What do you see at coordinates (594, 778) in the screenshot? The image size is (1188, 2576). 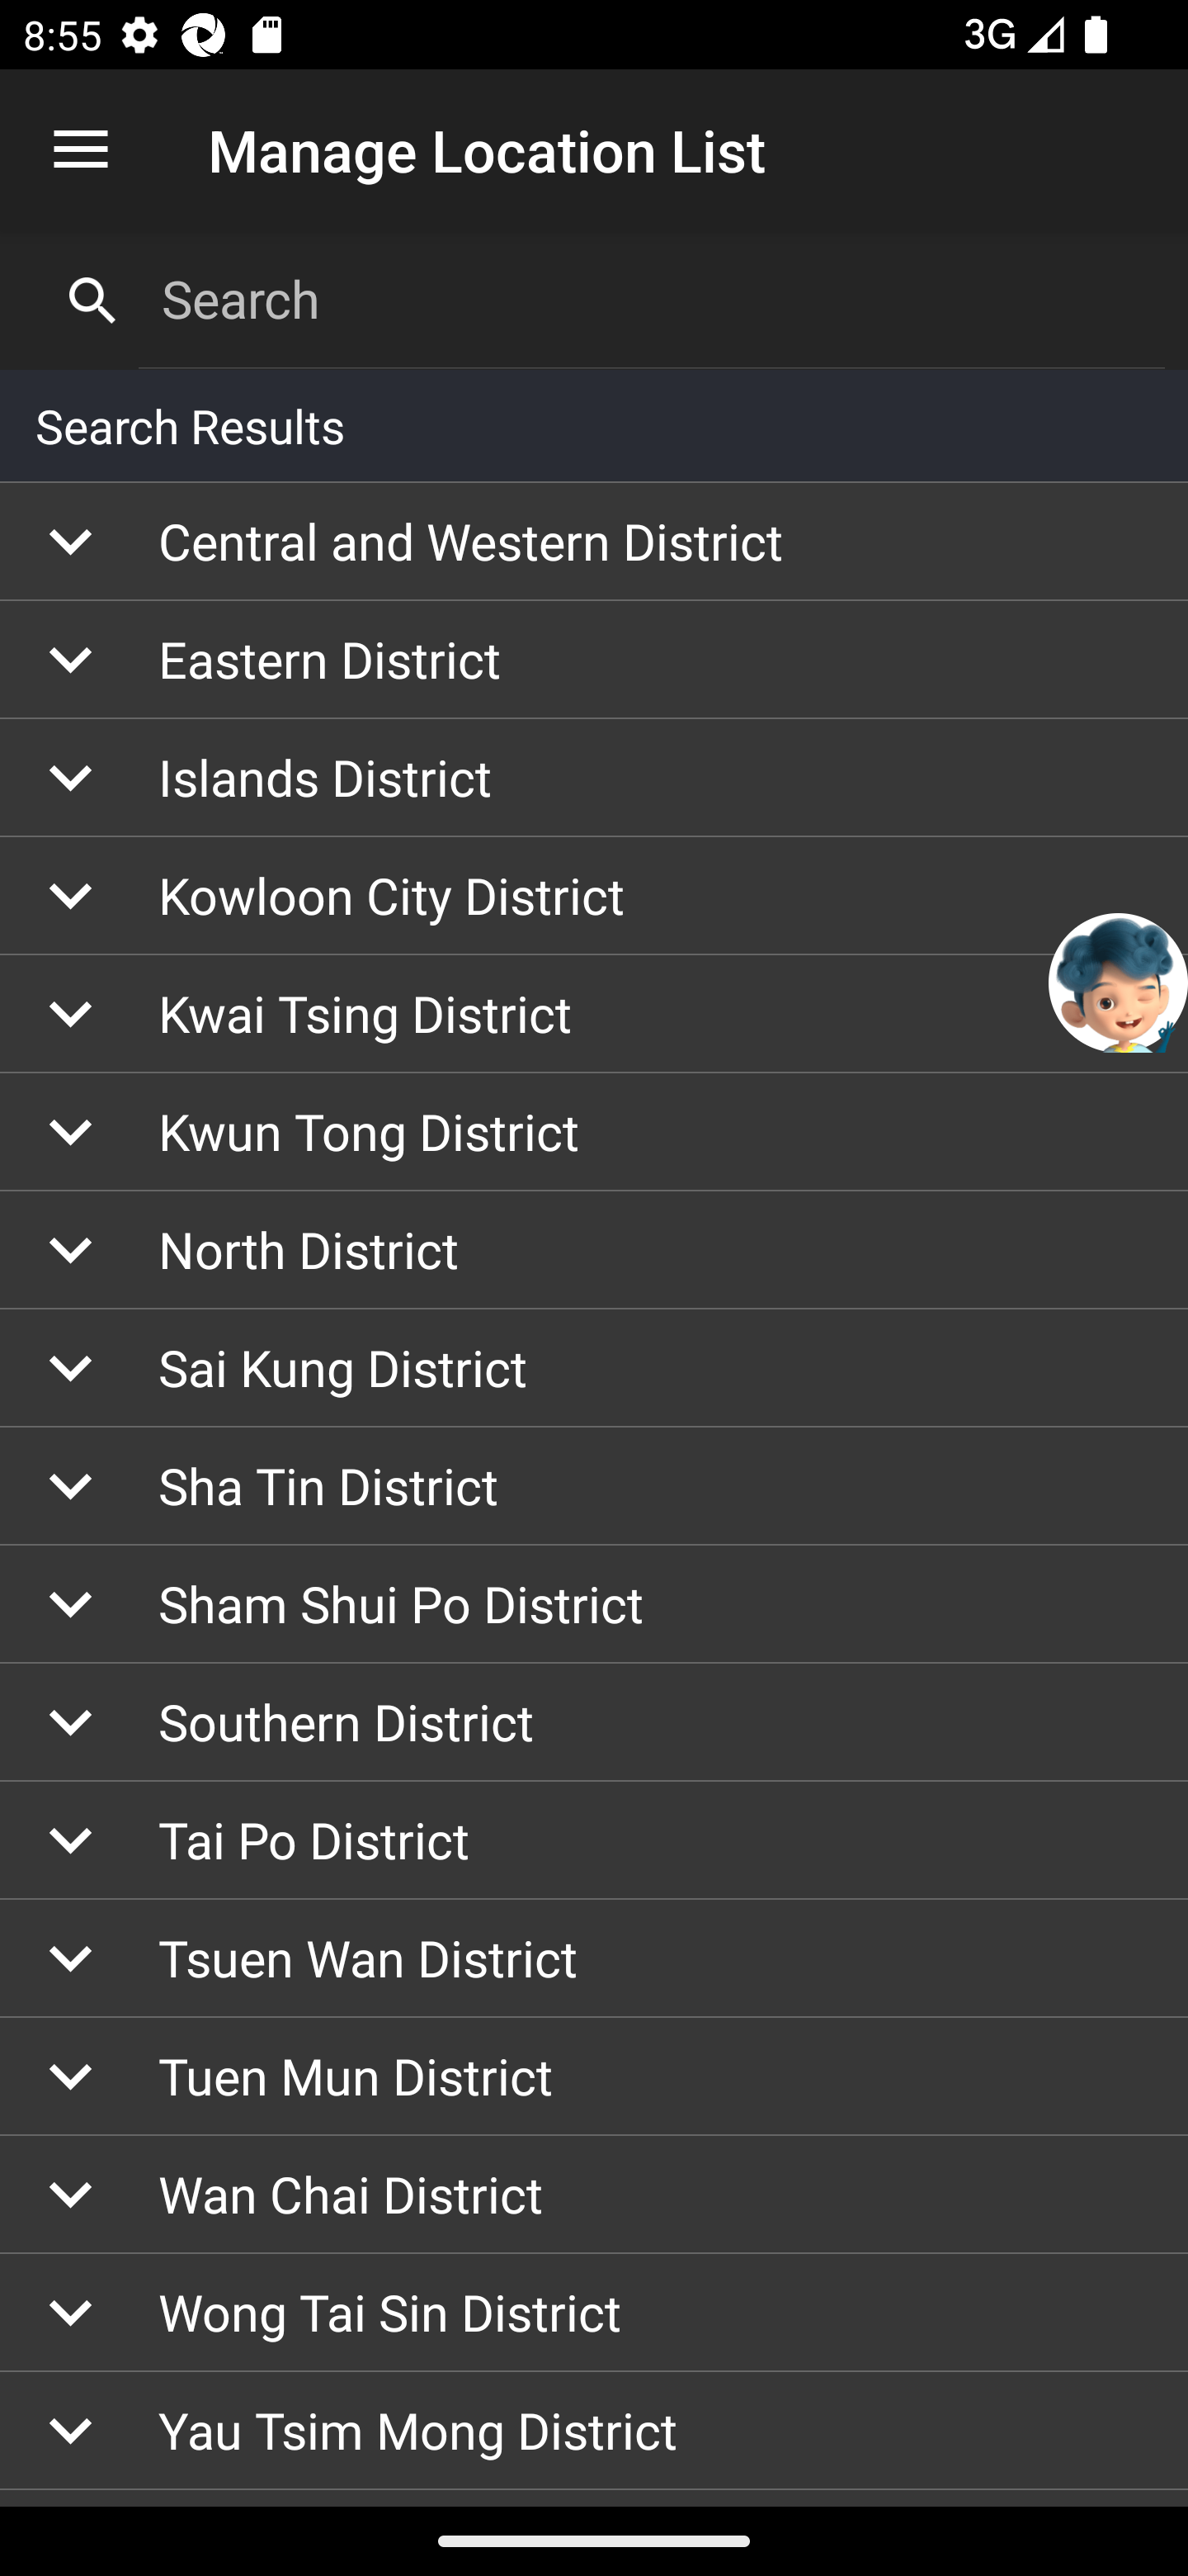 I see `Expand Islands District` at bounding box center [594, 778].